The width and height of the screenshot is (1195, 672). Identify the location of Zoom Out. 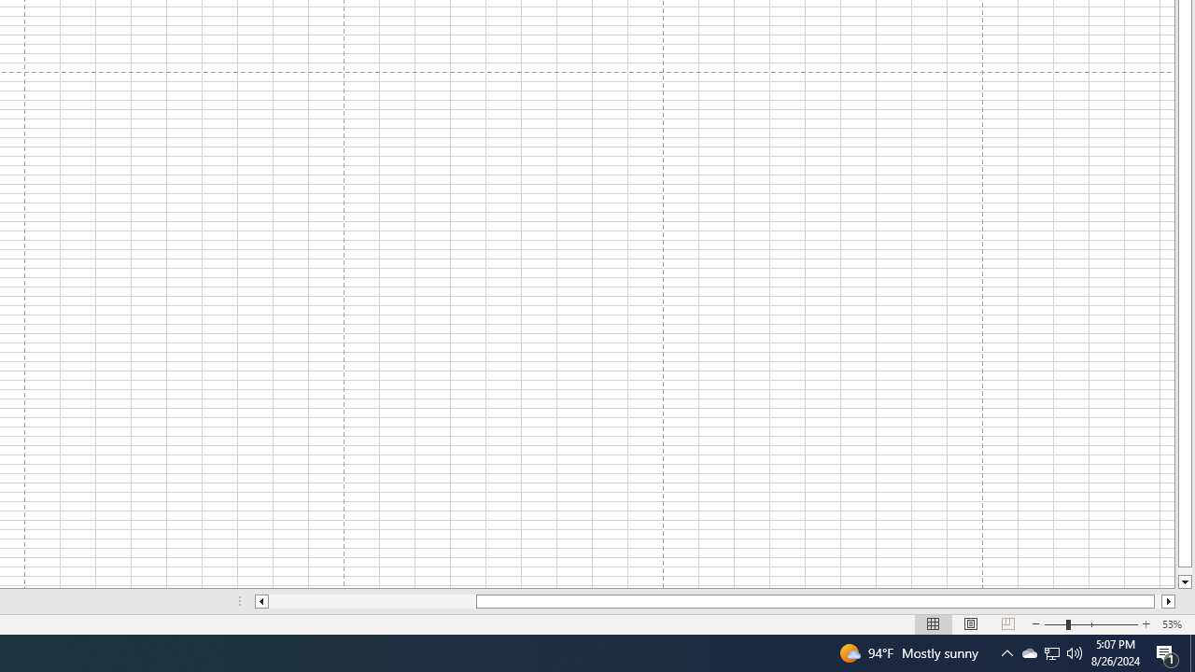
(1055, 623).